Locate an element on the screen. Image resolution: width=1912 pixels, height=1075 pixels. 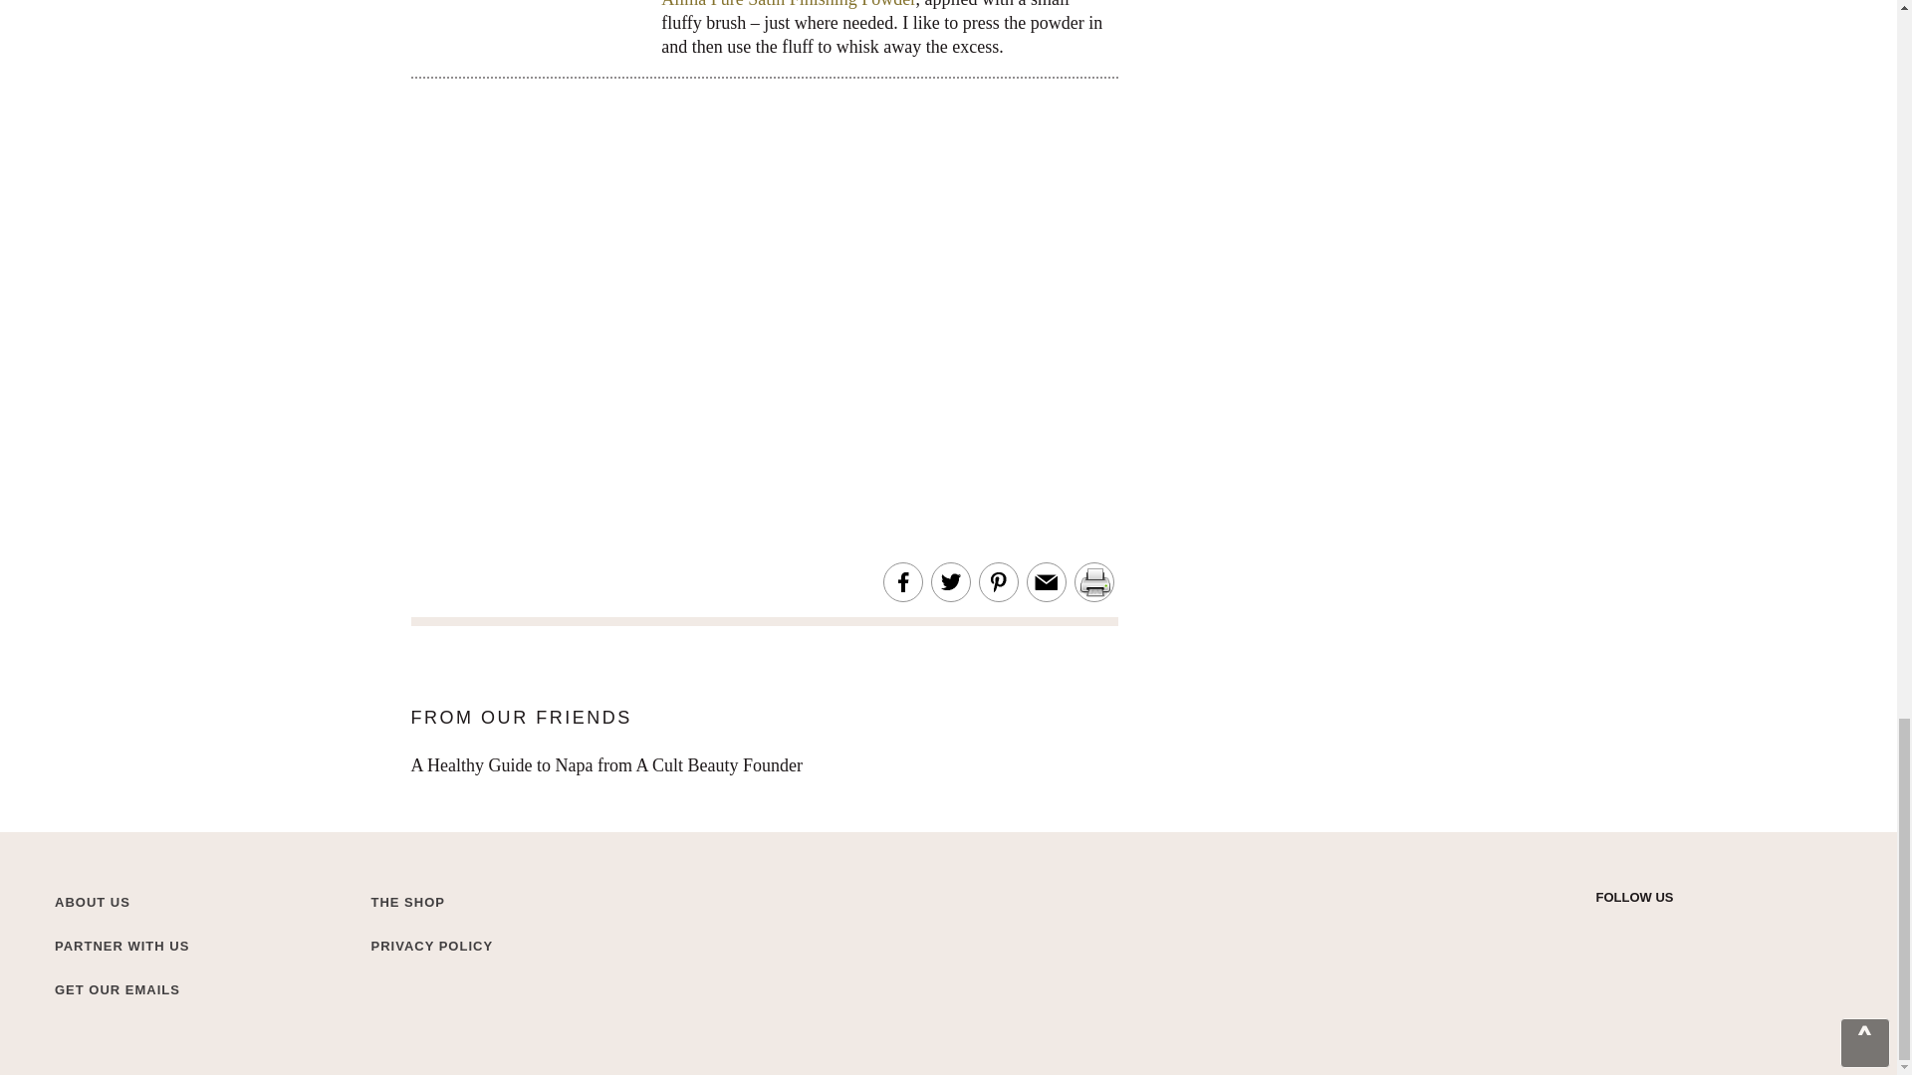
Twitter is located at coordinates (1605, 930).